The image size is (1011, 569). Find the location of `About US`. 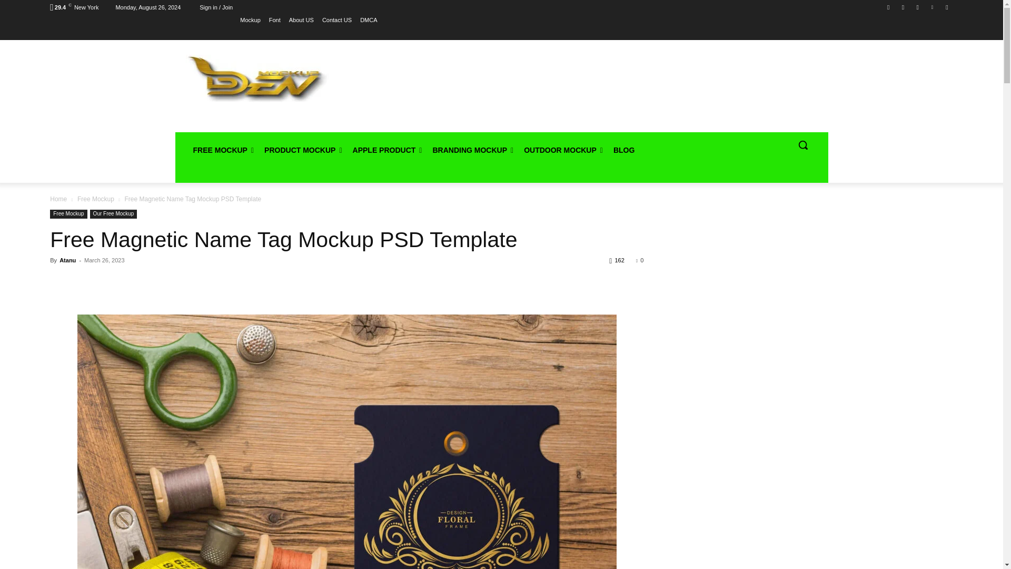

About US is located at coordinates (301, 19).